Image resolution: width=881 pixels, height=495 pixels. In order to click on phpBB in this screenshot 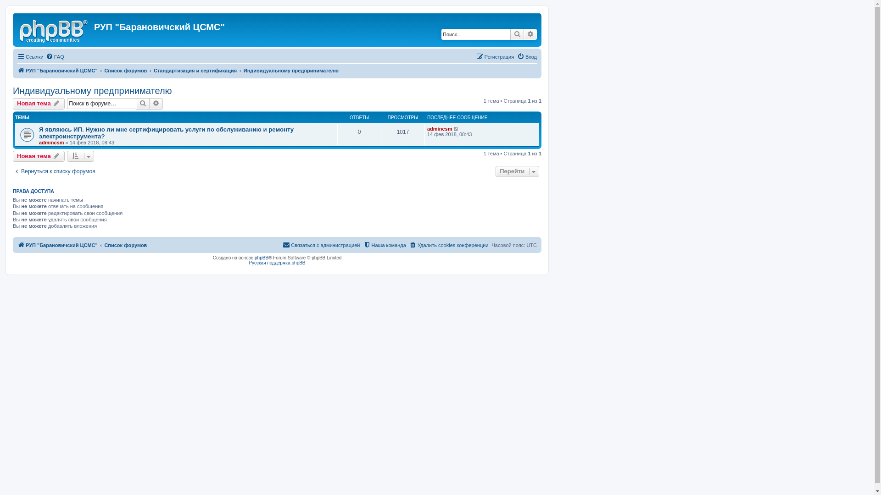, I will do `click(262, 258)`.